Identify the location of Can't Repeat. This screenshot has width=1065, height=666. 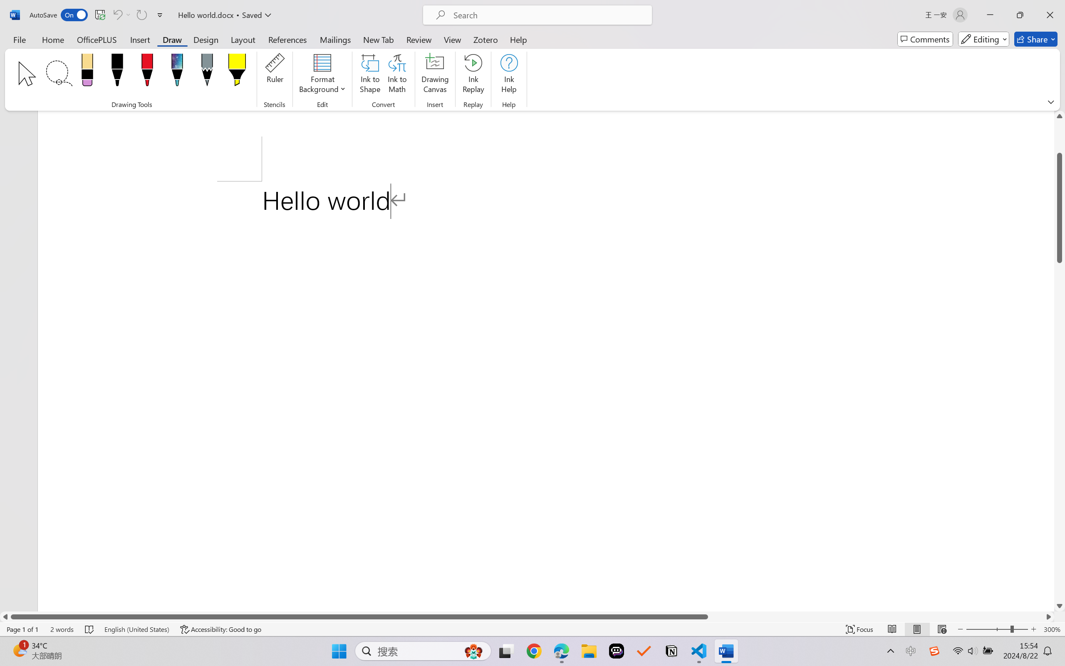
(141, 15).